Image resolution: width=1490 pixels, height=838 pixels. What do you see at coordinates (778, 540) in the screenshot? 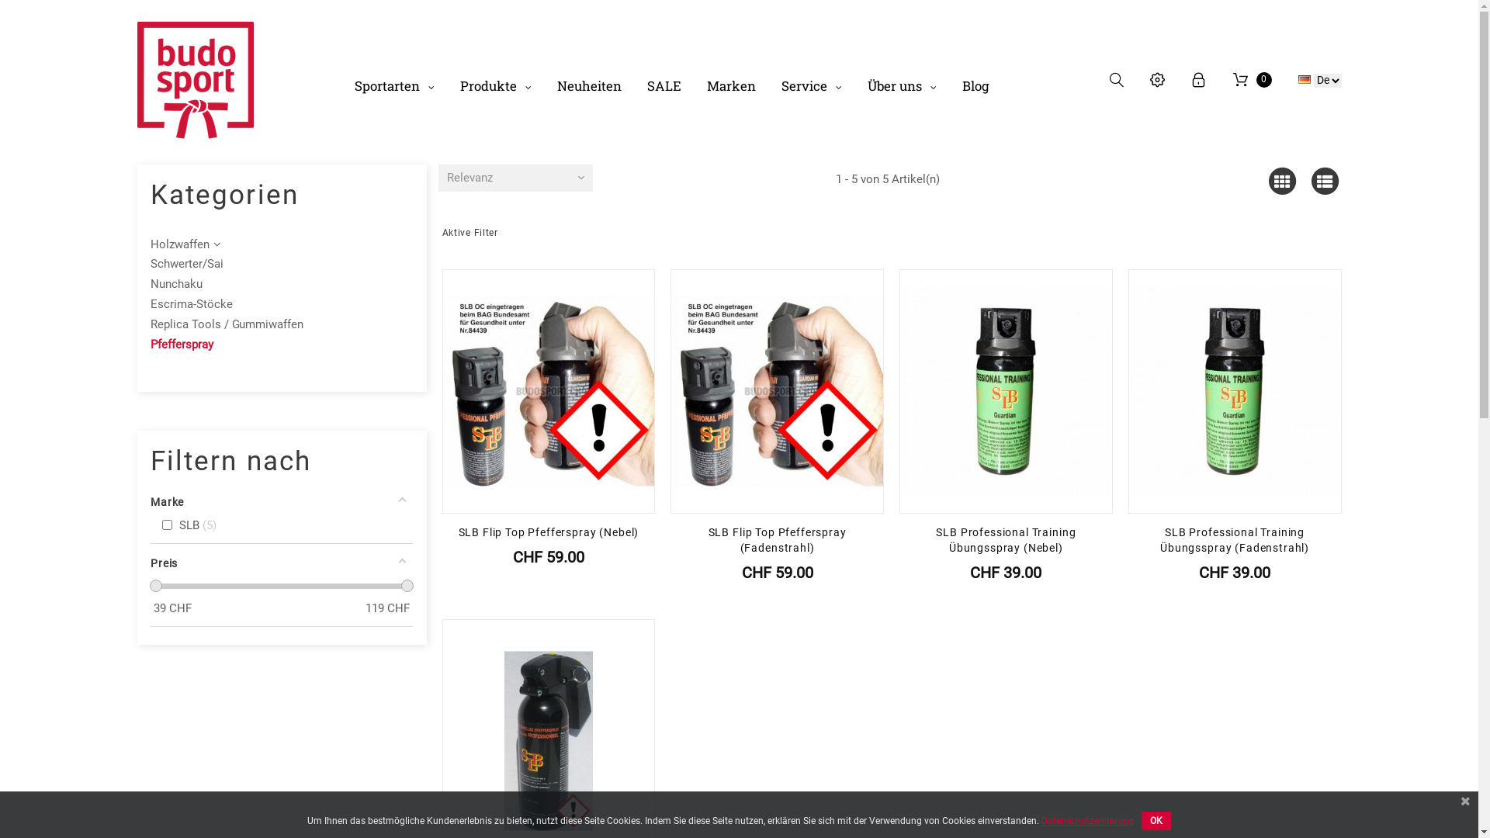
I see `SLB Flip Top Pfefferspray (Fadenstrahl)` at bounding box center [778, 540].